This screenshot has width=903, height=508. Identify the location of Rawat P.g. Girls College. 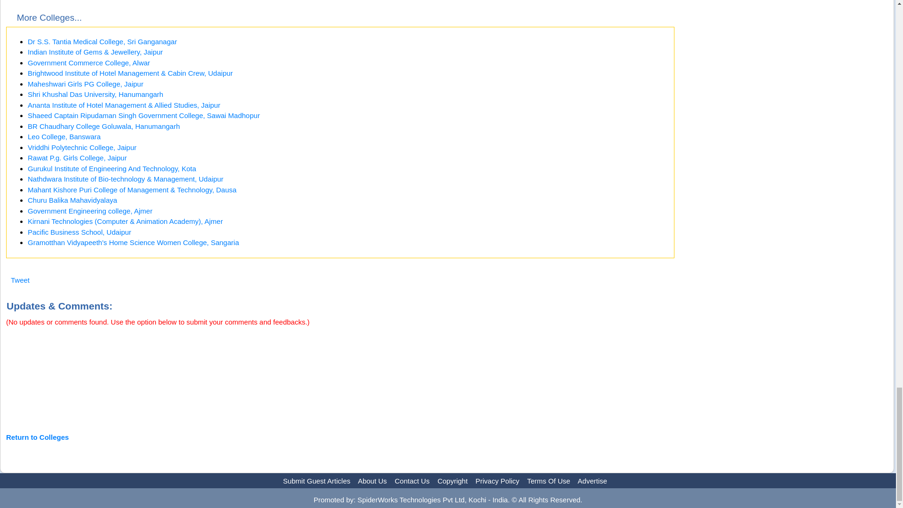
(77, 158).